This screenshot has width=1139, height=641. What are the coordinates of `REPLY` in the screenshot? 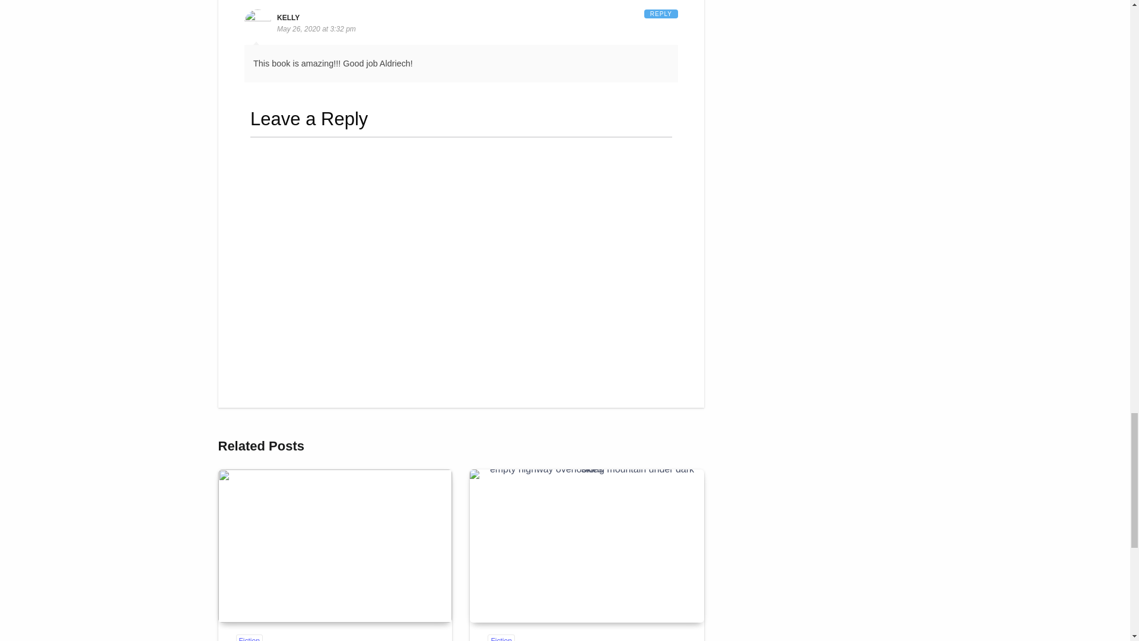 It's located at (661, 14).